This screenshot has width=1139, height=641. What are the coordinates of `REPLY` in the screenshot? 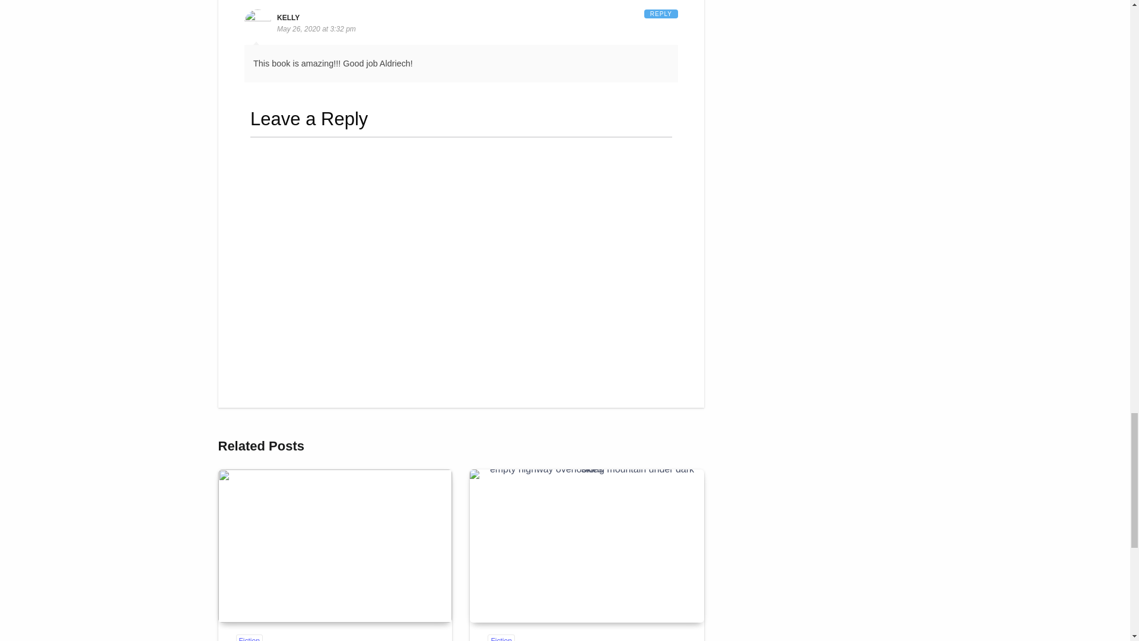 It's located at (661, 14).